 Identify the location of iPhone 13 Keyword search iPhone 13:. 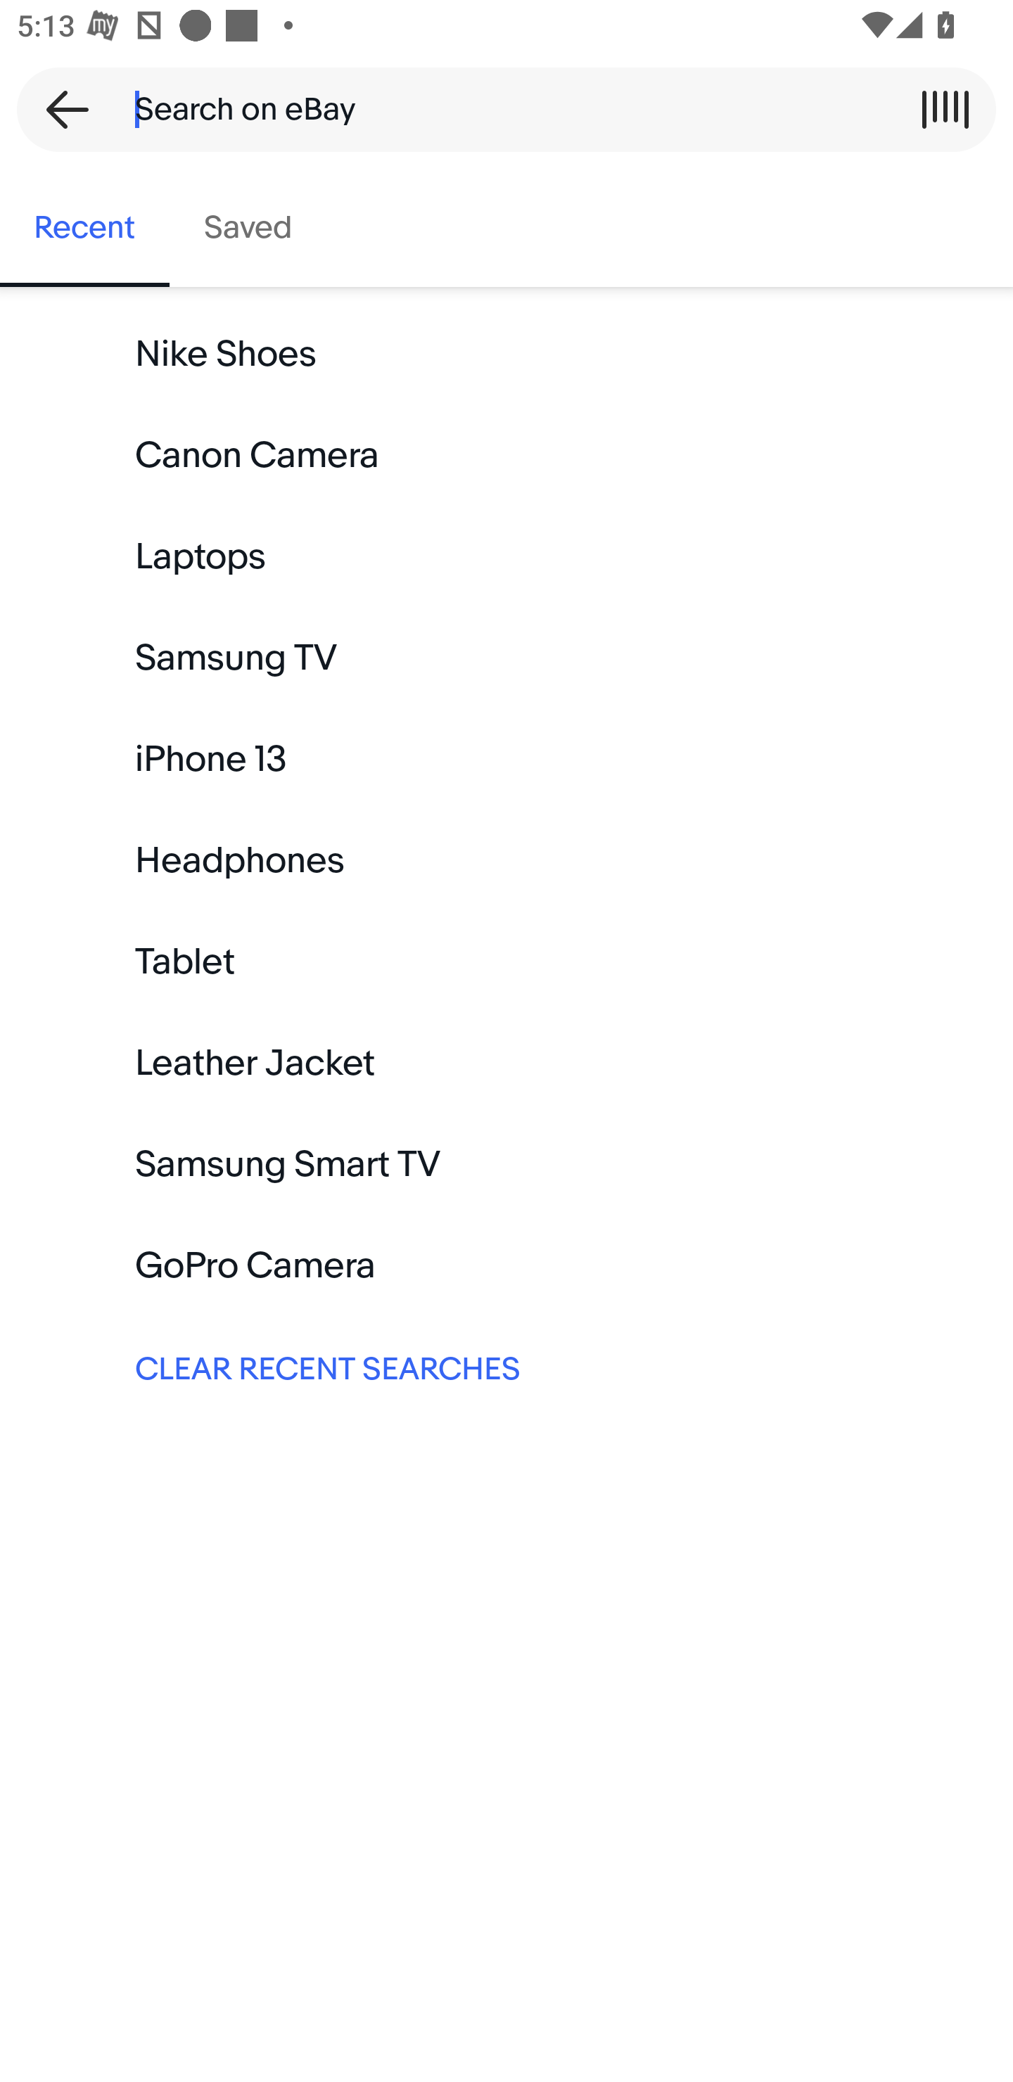
(507, 760).